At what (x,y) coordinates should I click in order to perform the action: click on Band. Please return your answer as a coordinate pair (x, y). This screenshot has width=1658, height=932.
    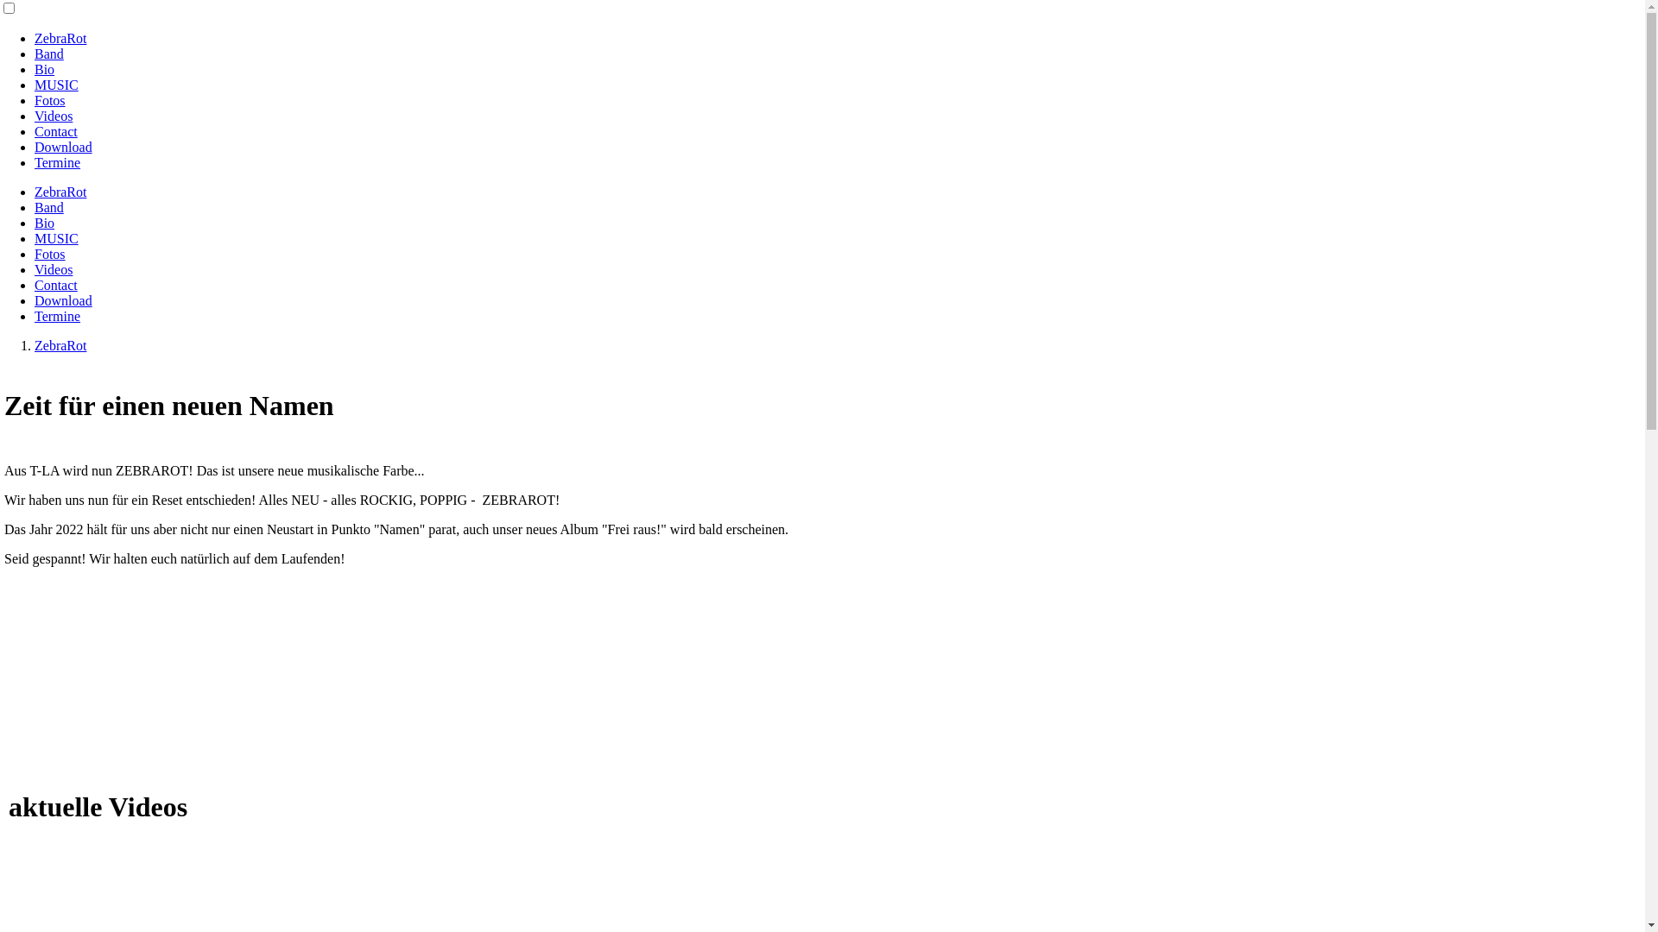
    Looking at the image, I should click on (49, 54).